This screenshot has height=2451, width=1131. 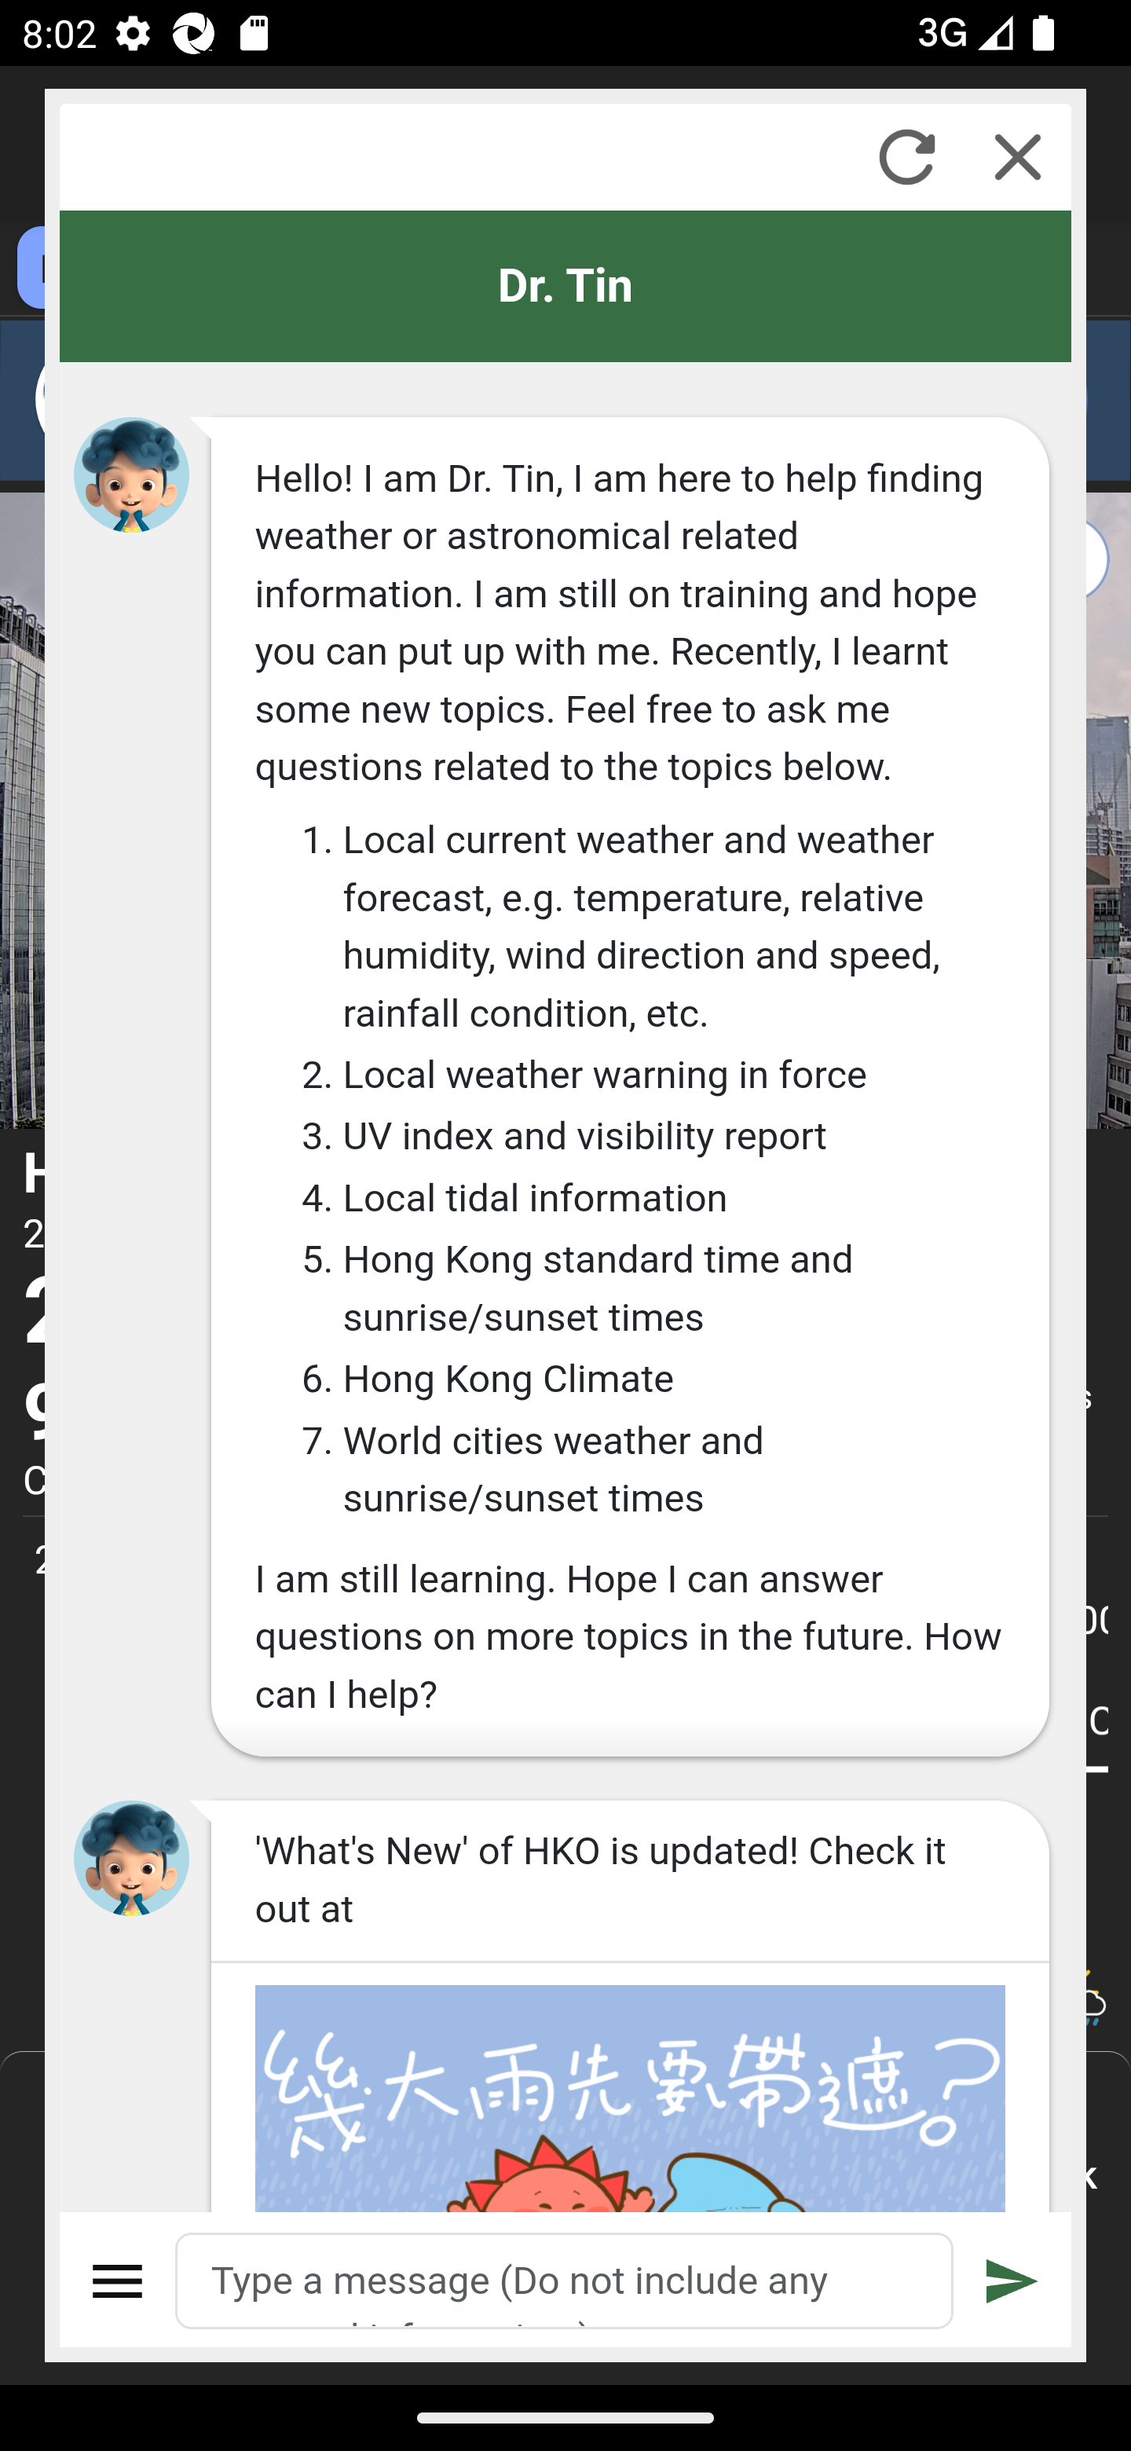 What do you see at coordinates (1012, 2281) in the screenshot?
I see `Submit` at bounding box center [1012, 2281].